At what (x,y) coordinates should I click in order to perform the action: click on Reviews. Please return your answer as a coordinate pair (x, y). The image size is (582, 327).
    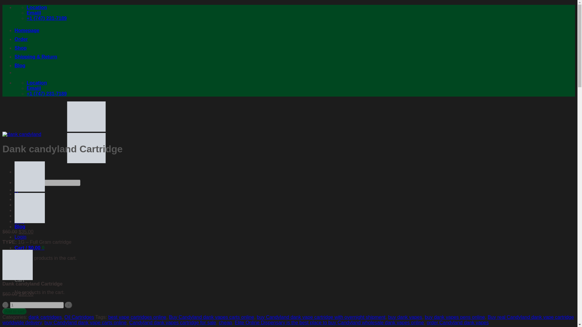
    Looking at the image, I should click on (24, 205).